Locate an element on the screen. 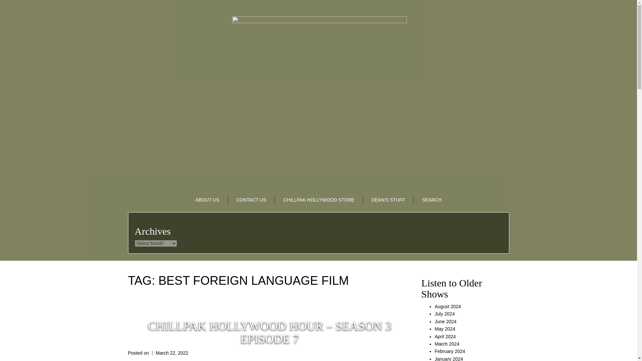  March 22, 2022 is located at coordinates (169, 353).